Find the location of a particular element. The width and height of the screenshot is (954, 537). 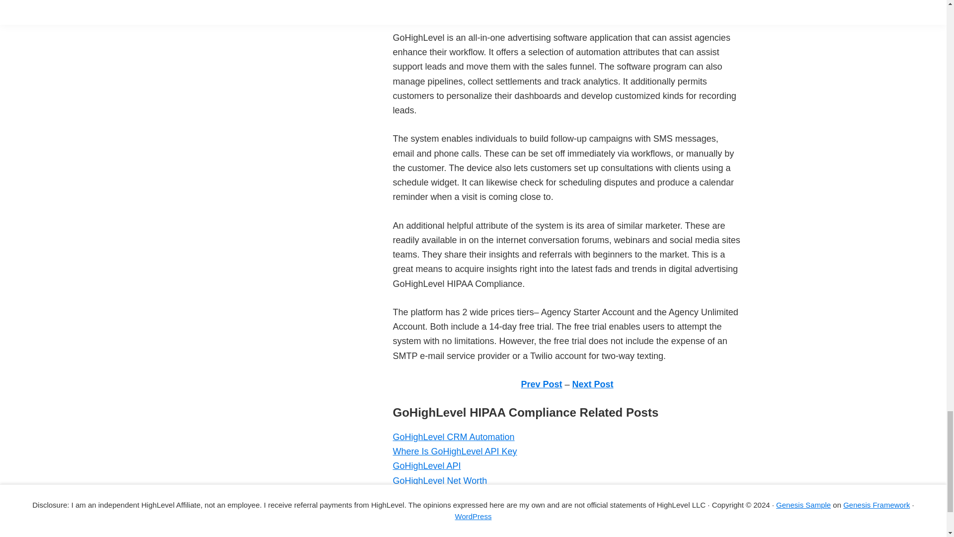

Figma To GoHighLevel is located at coordinates (438, 509).